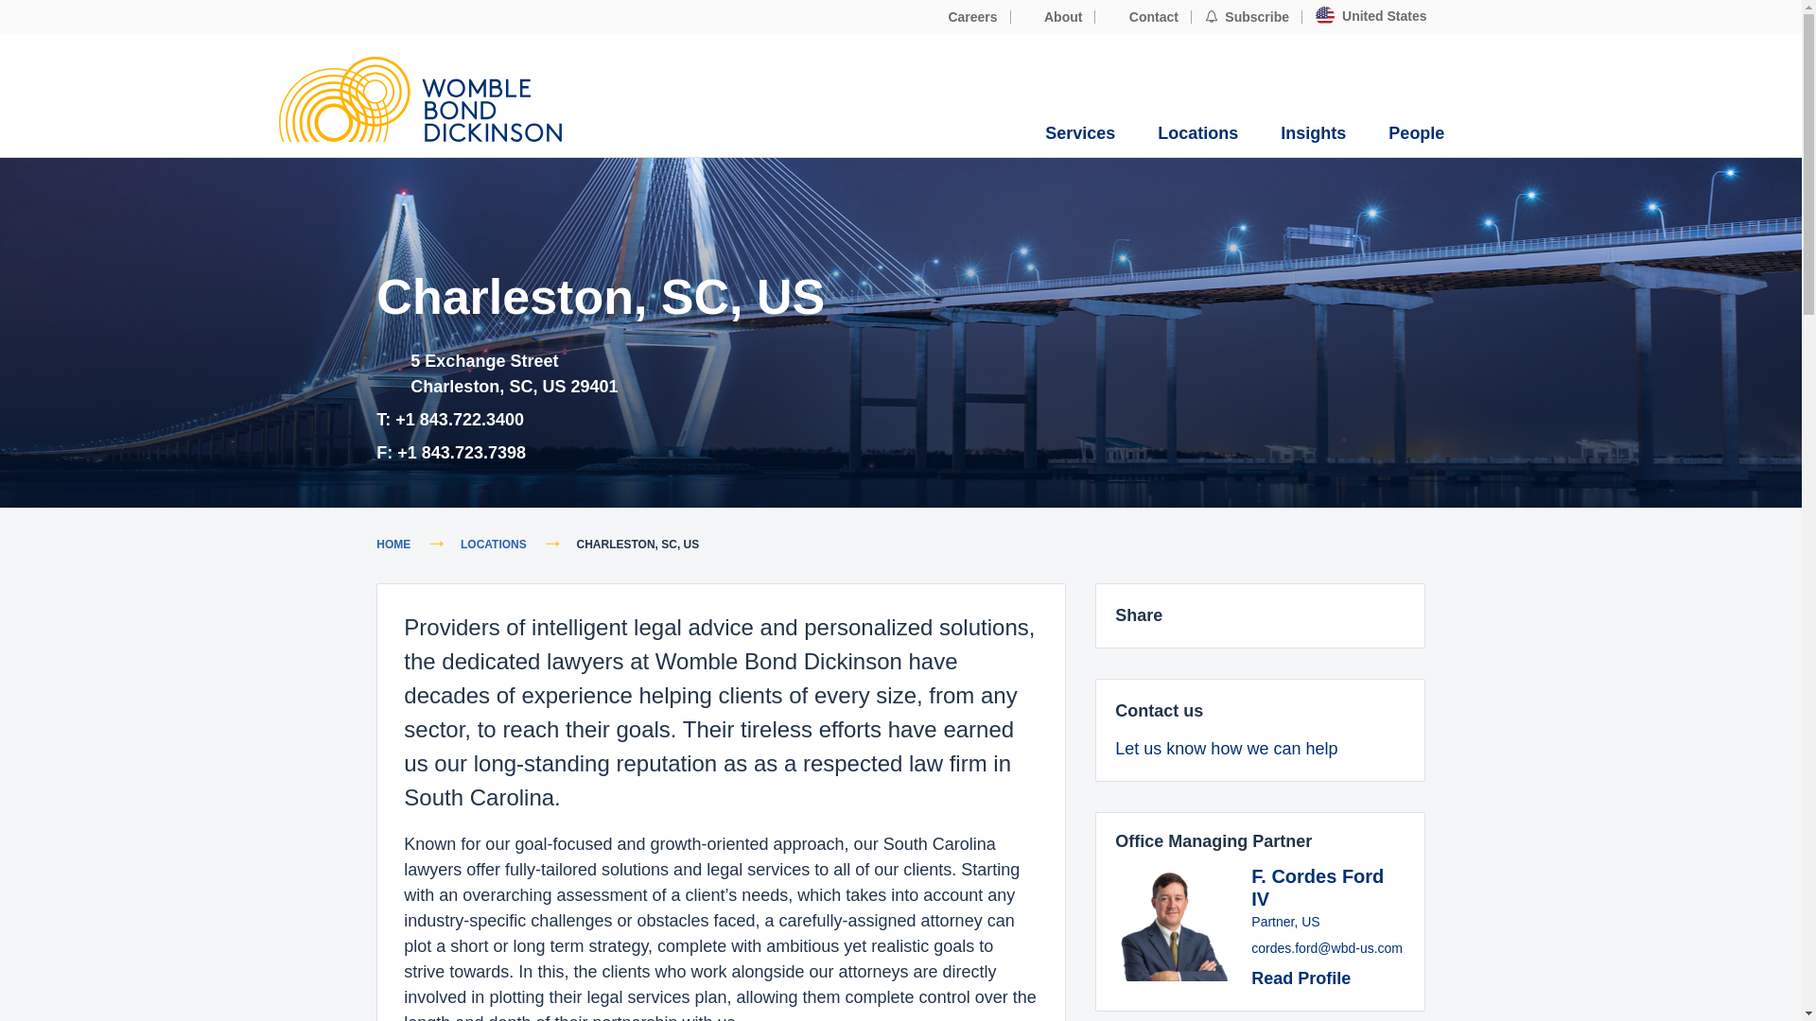  What do you see at coordinates (1243, 749) in the screenshot?
I see `Get in touch` at bounding box center [1243, 749].